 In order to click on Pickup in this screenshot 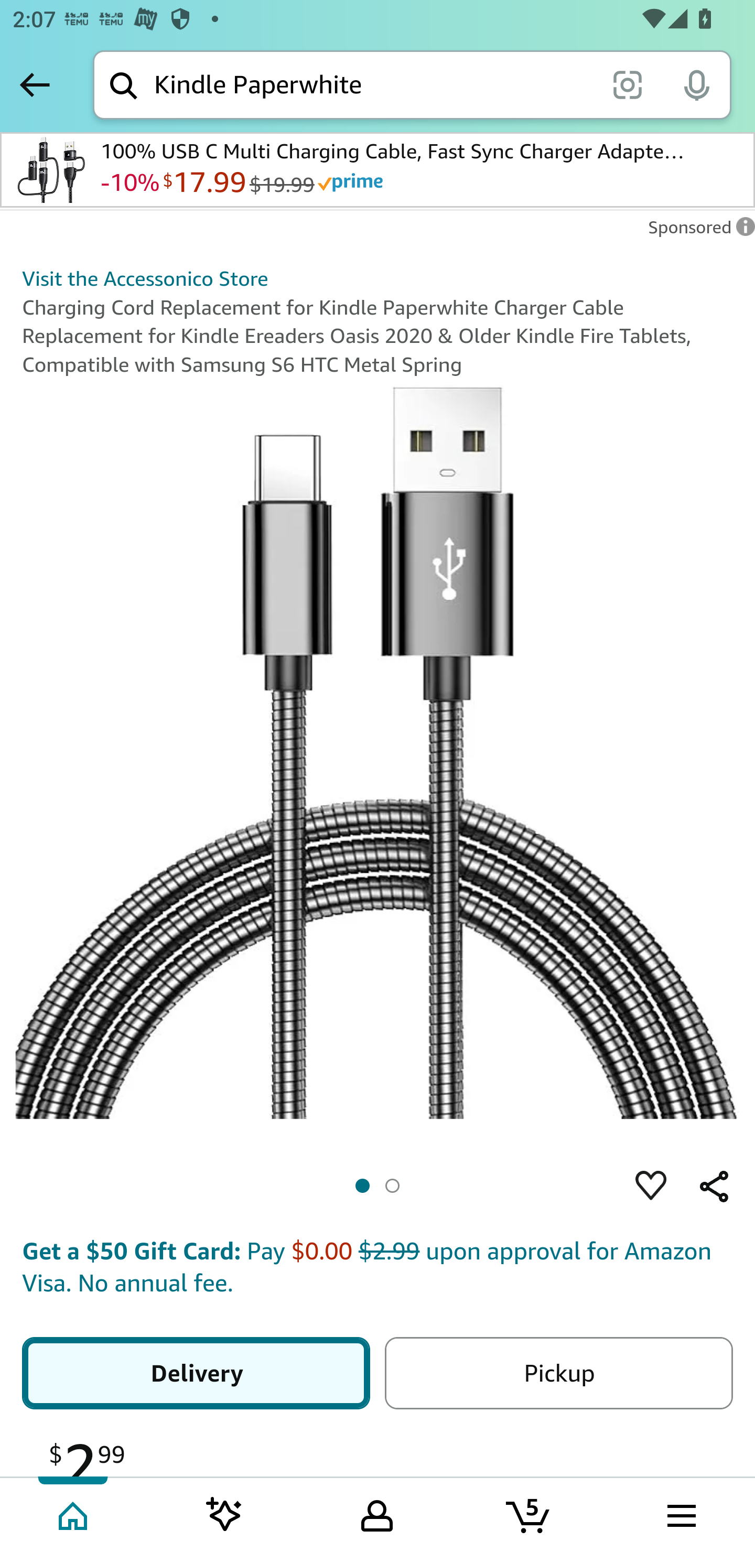, I will do `click(558, 1373)`.